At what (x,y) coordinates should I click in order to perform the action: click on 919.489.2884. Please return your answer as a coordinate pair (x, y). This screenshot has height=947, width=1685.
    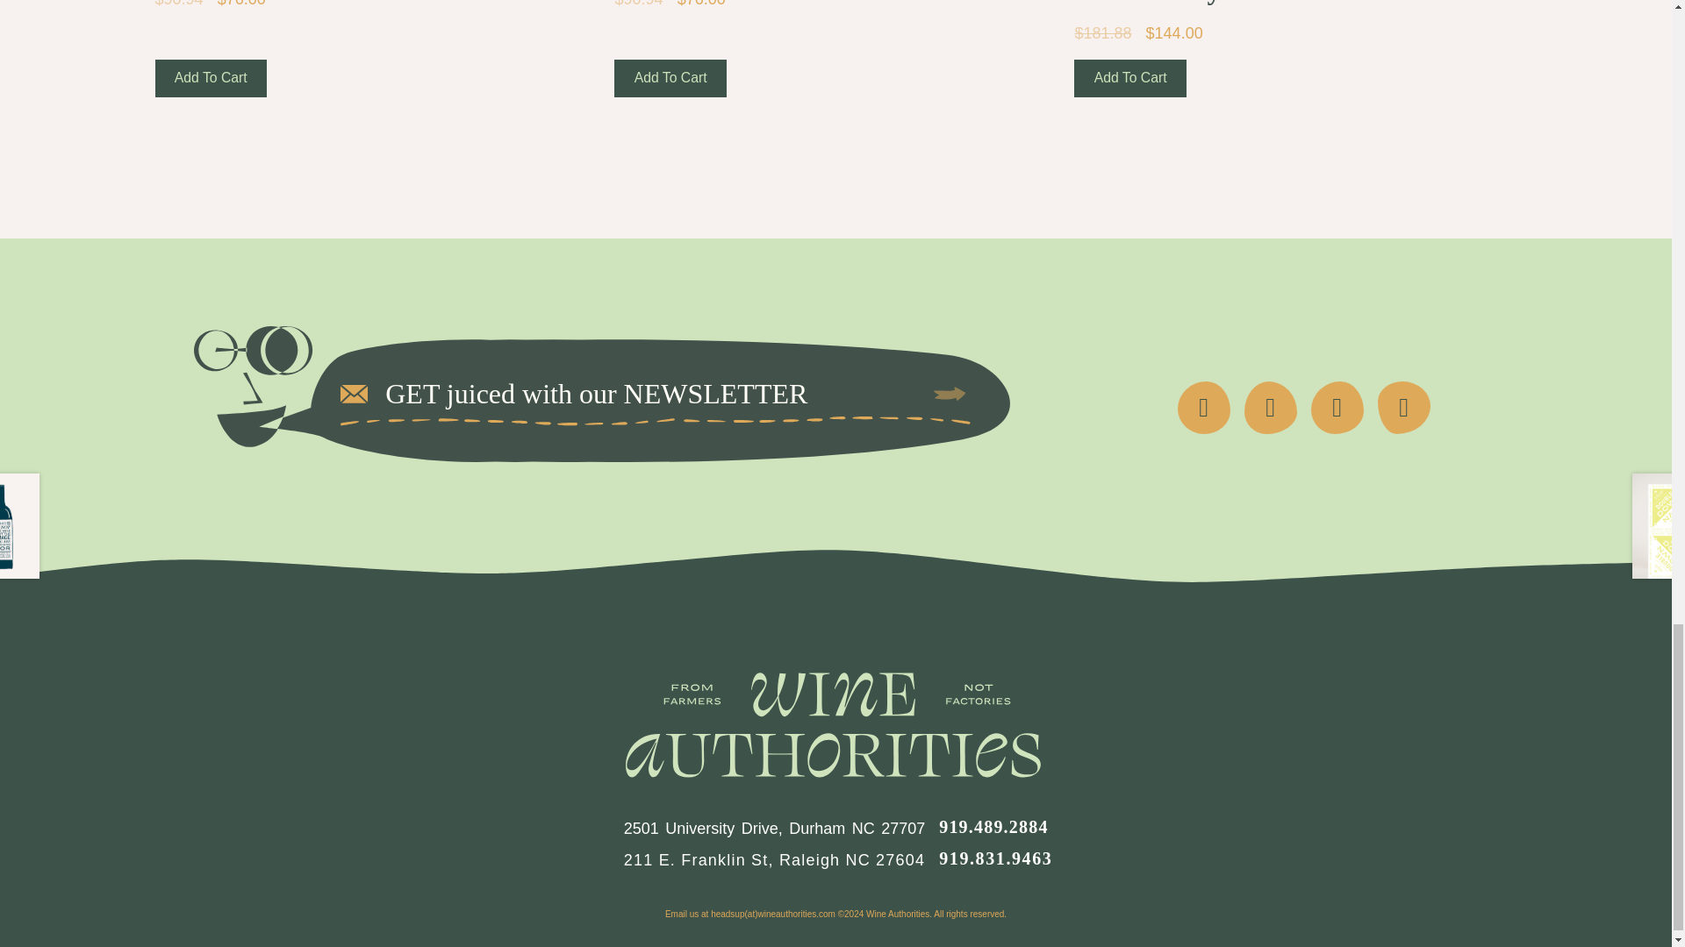
    Looking at the image, I should click on (993, 826).